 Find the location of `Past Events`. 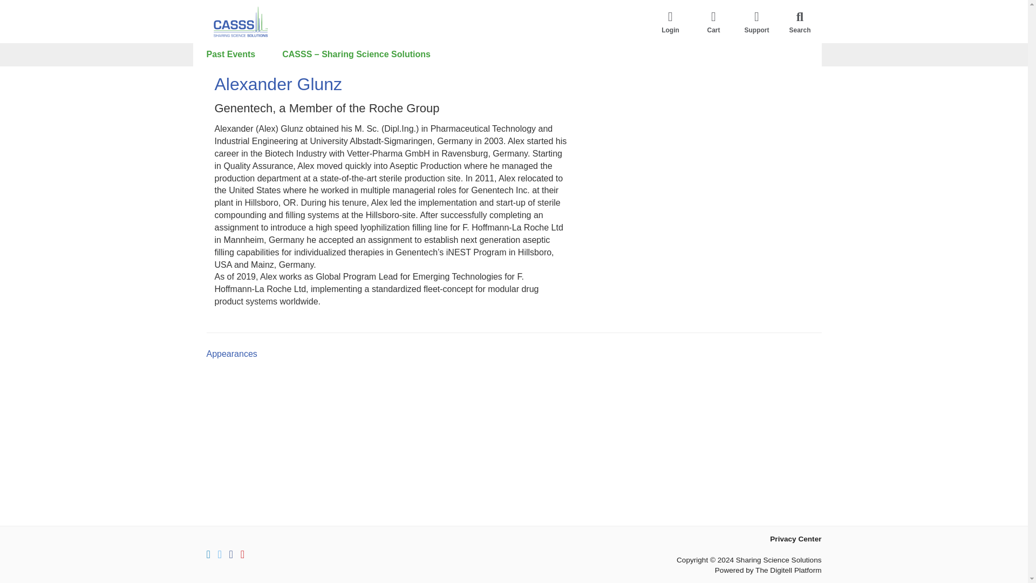

Past Events is located at coordinates (231, 55).